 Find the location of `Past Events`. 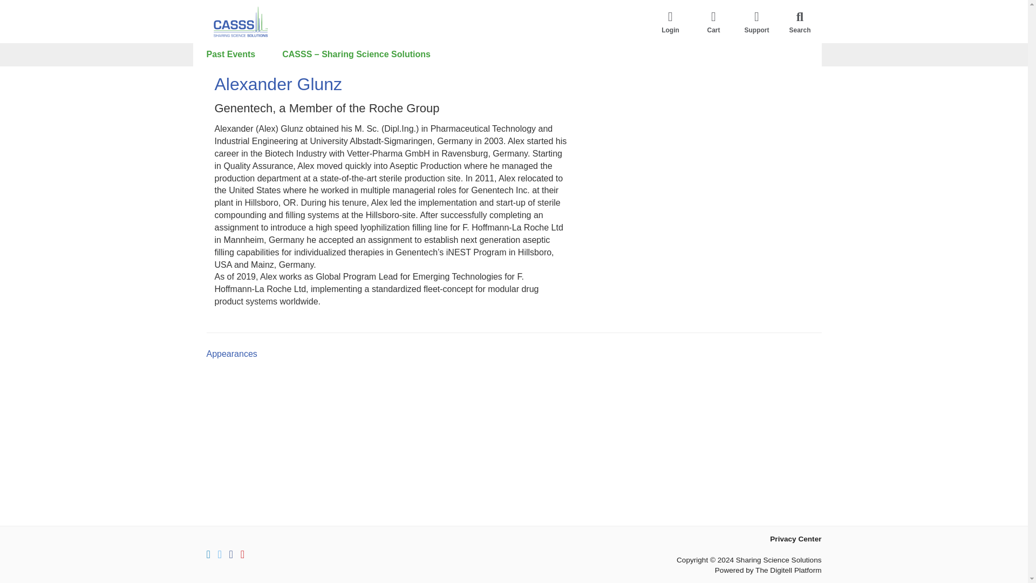

Past Events is located at coordinates (231, 55).